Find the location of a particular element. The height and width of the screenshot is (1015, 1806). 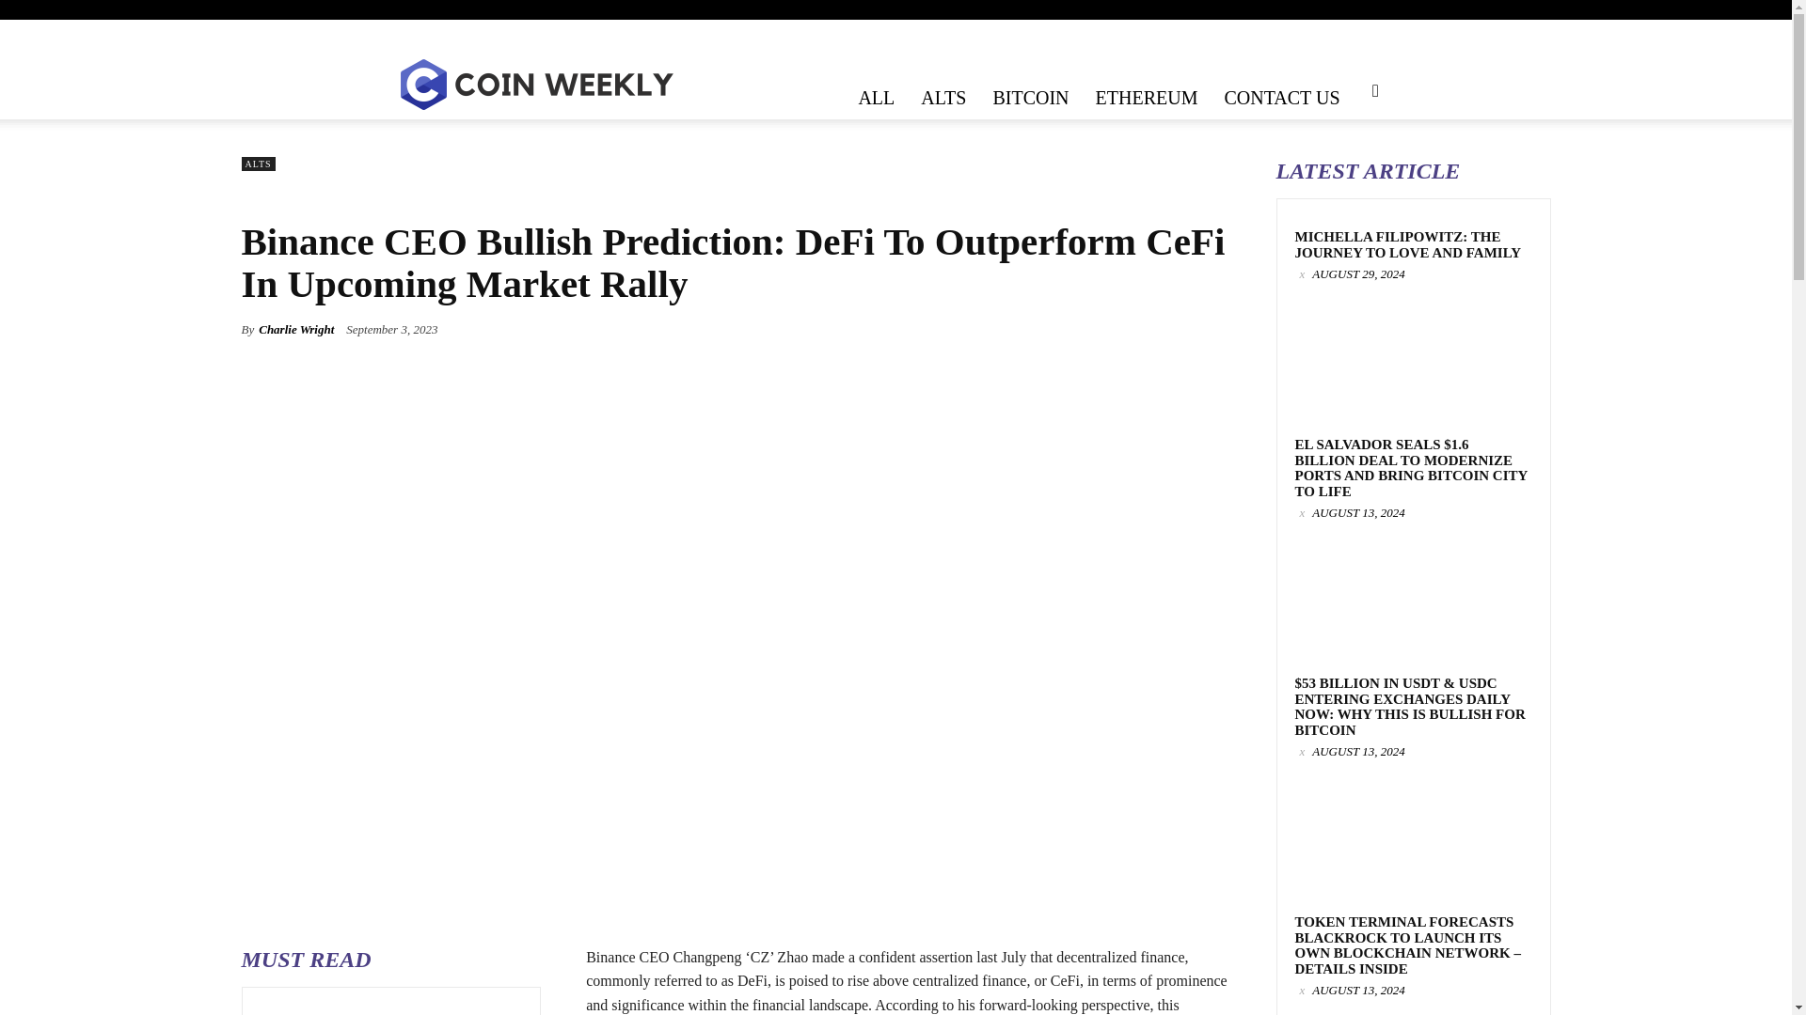

Coin Weekly is located at coordinates (534, 85).